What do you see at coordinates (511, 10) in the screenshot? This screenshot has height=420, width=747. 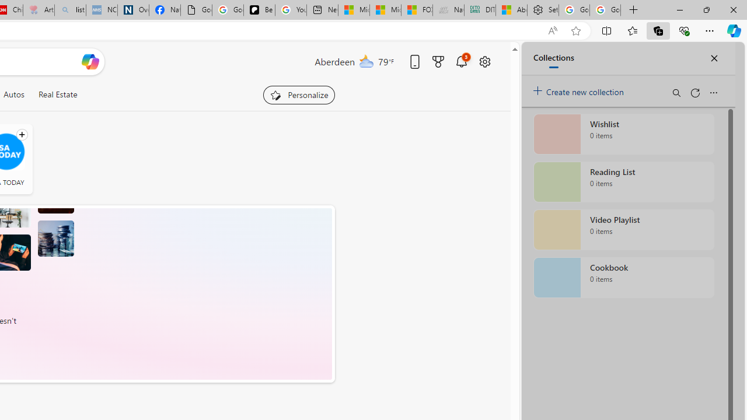 I see `Aberdeen, Hong Kong SAR hourly forecast | Microsoft Weather` at bounding box center [511, 10].